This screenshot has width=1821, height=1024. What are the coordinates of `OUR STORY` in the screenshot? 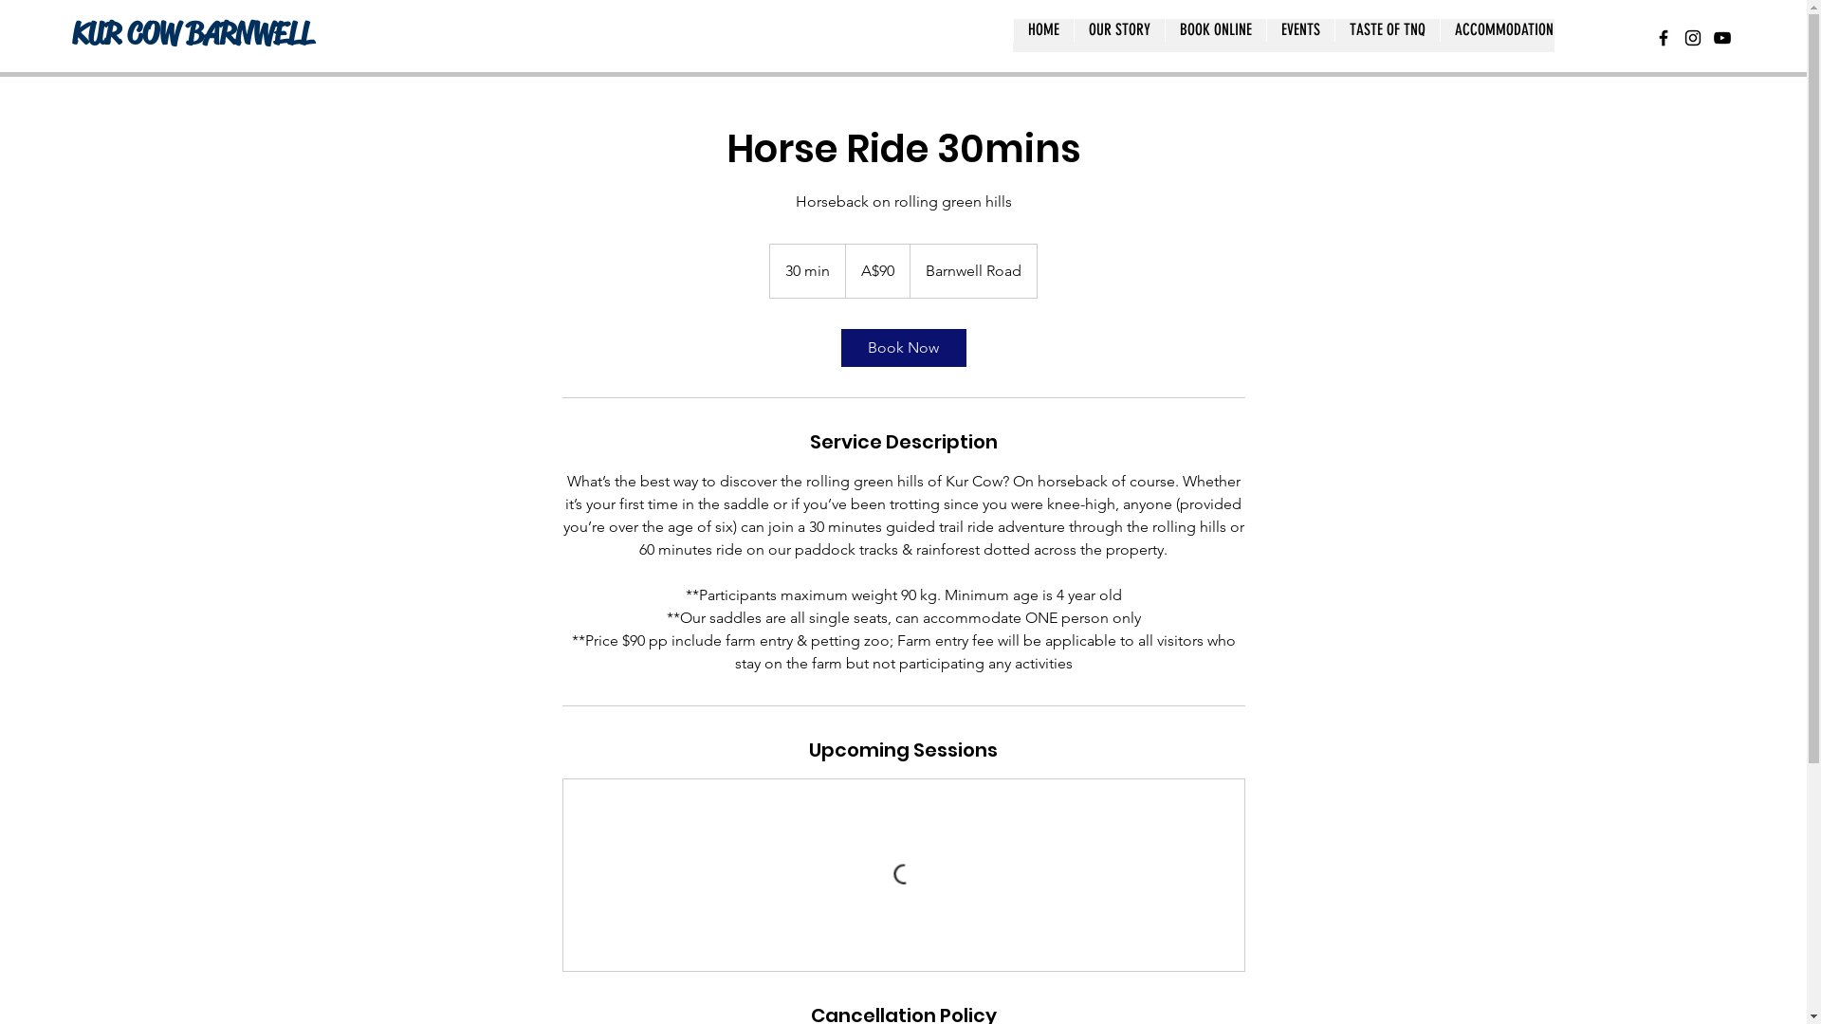 It's located at (1119, 36).